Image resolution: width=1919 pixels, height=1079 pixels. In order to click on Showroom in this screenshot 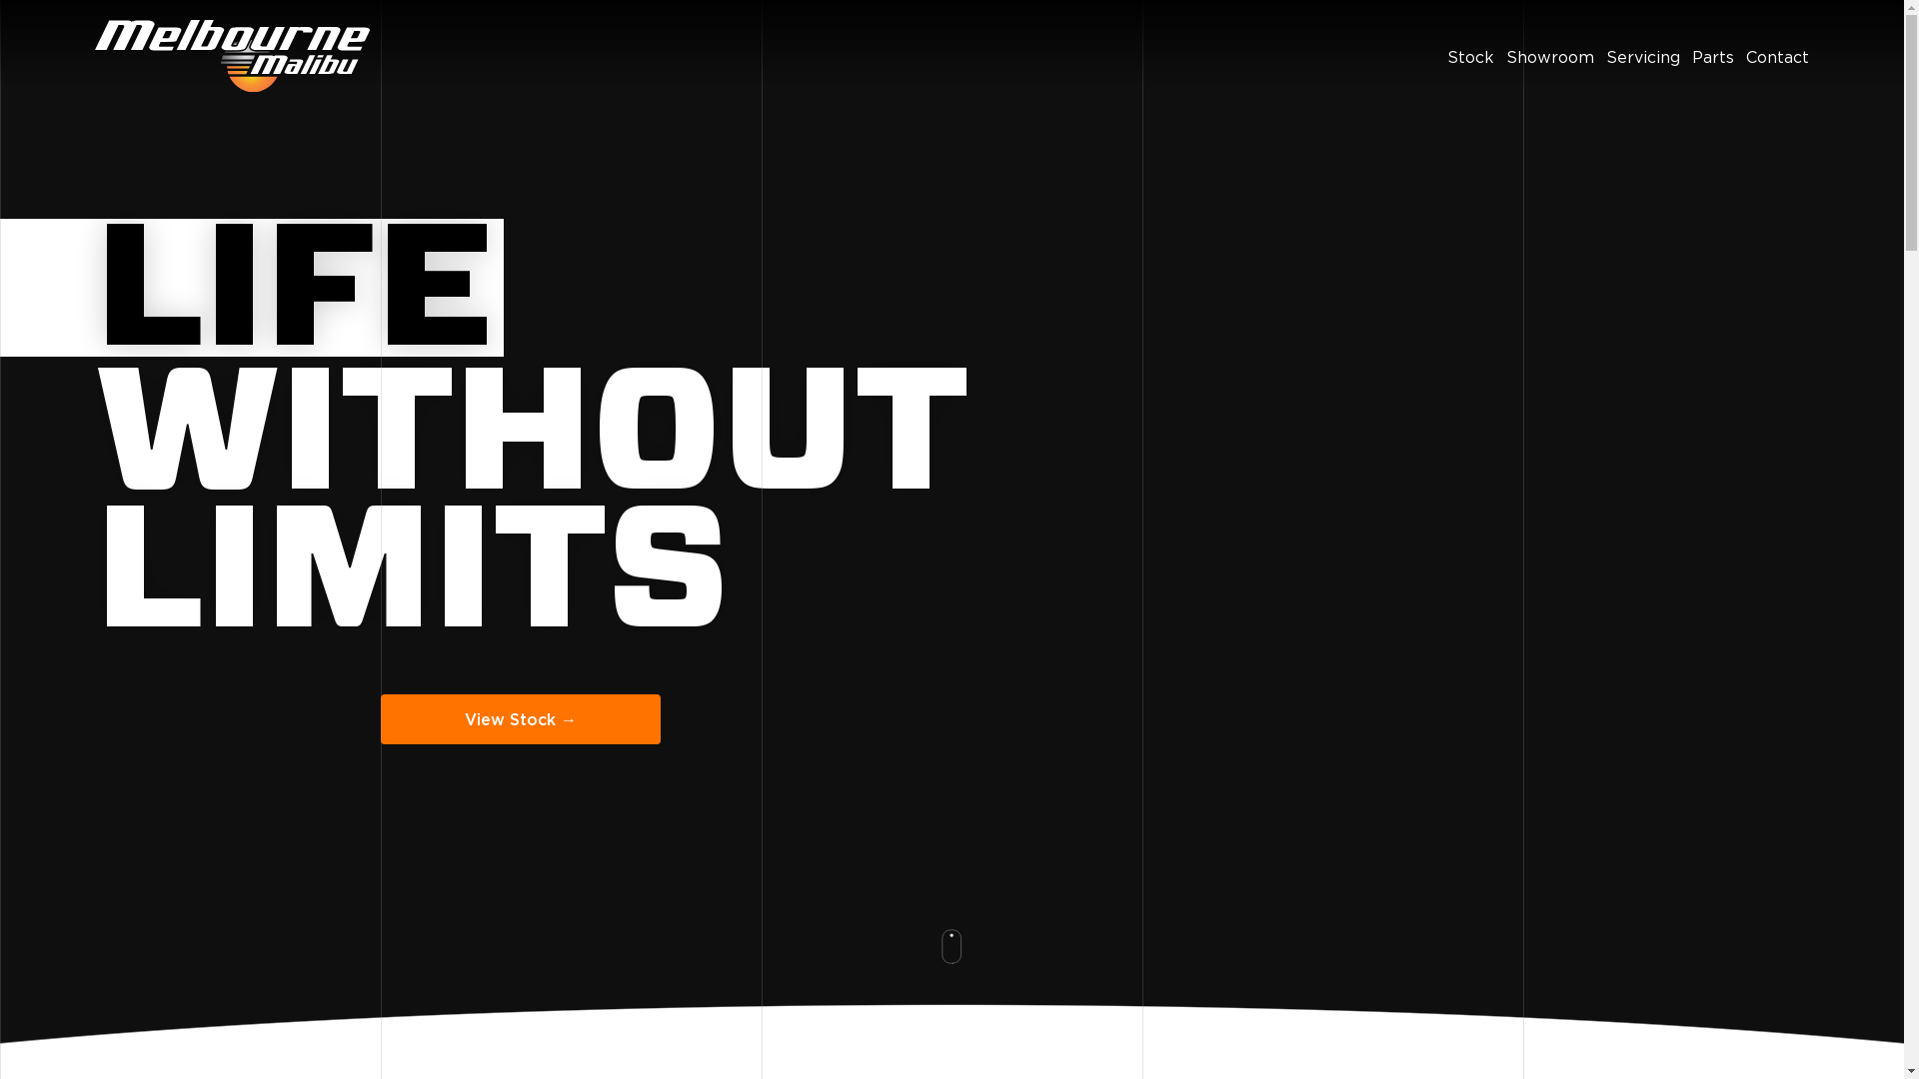, I will do `click(1550, 57)`.